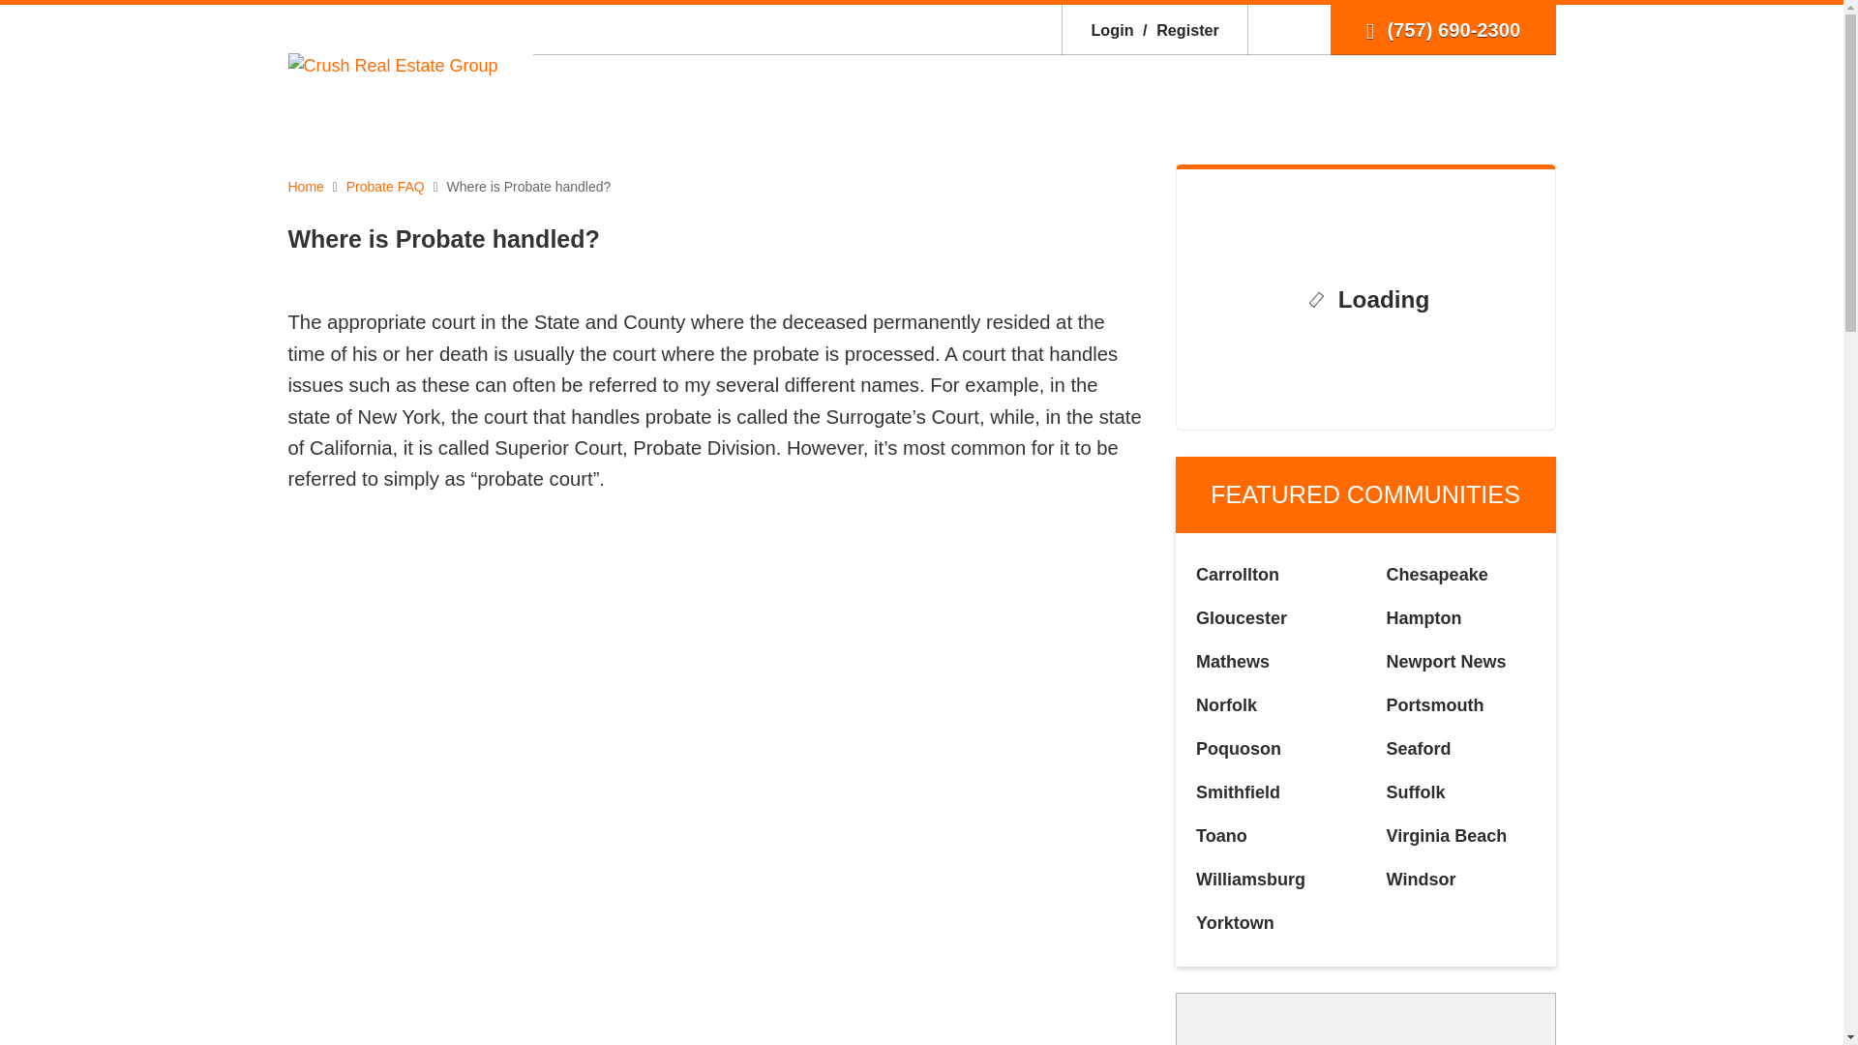  What do you see at coordinates (393, 64) in the screenshot?
I see `Home Page` at bounding box center [393, 64].